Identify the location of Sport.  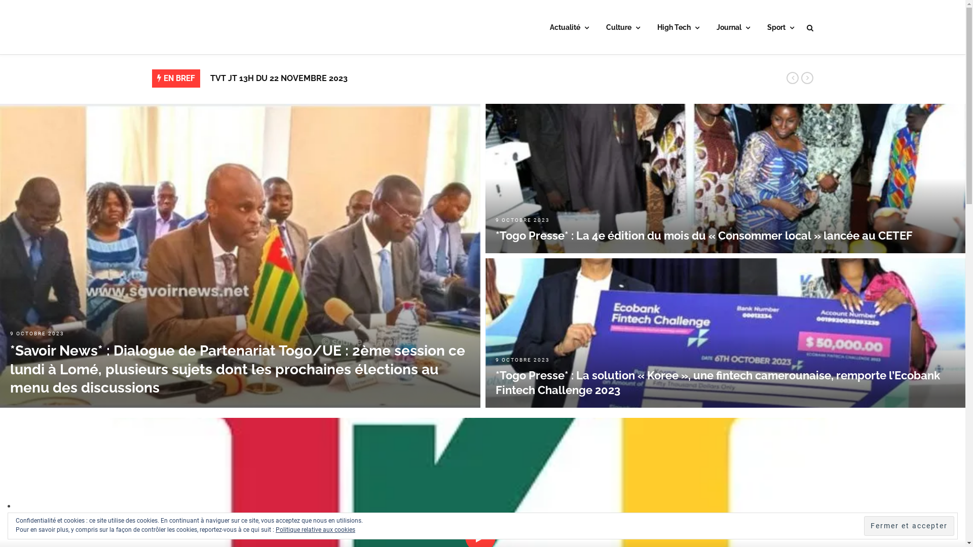
(780, 28).